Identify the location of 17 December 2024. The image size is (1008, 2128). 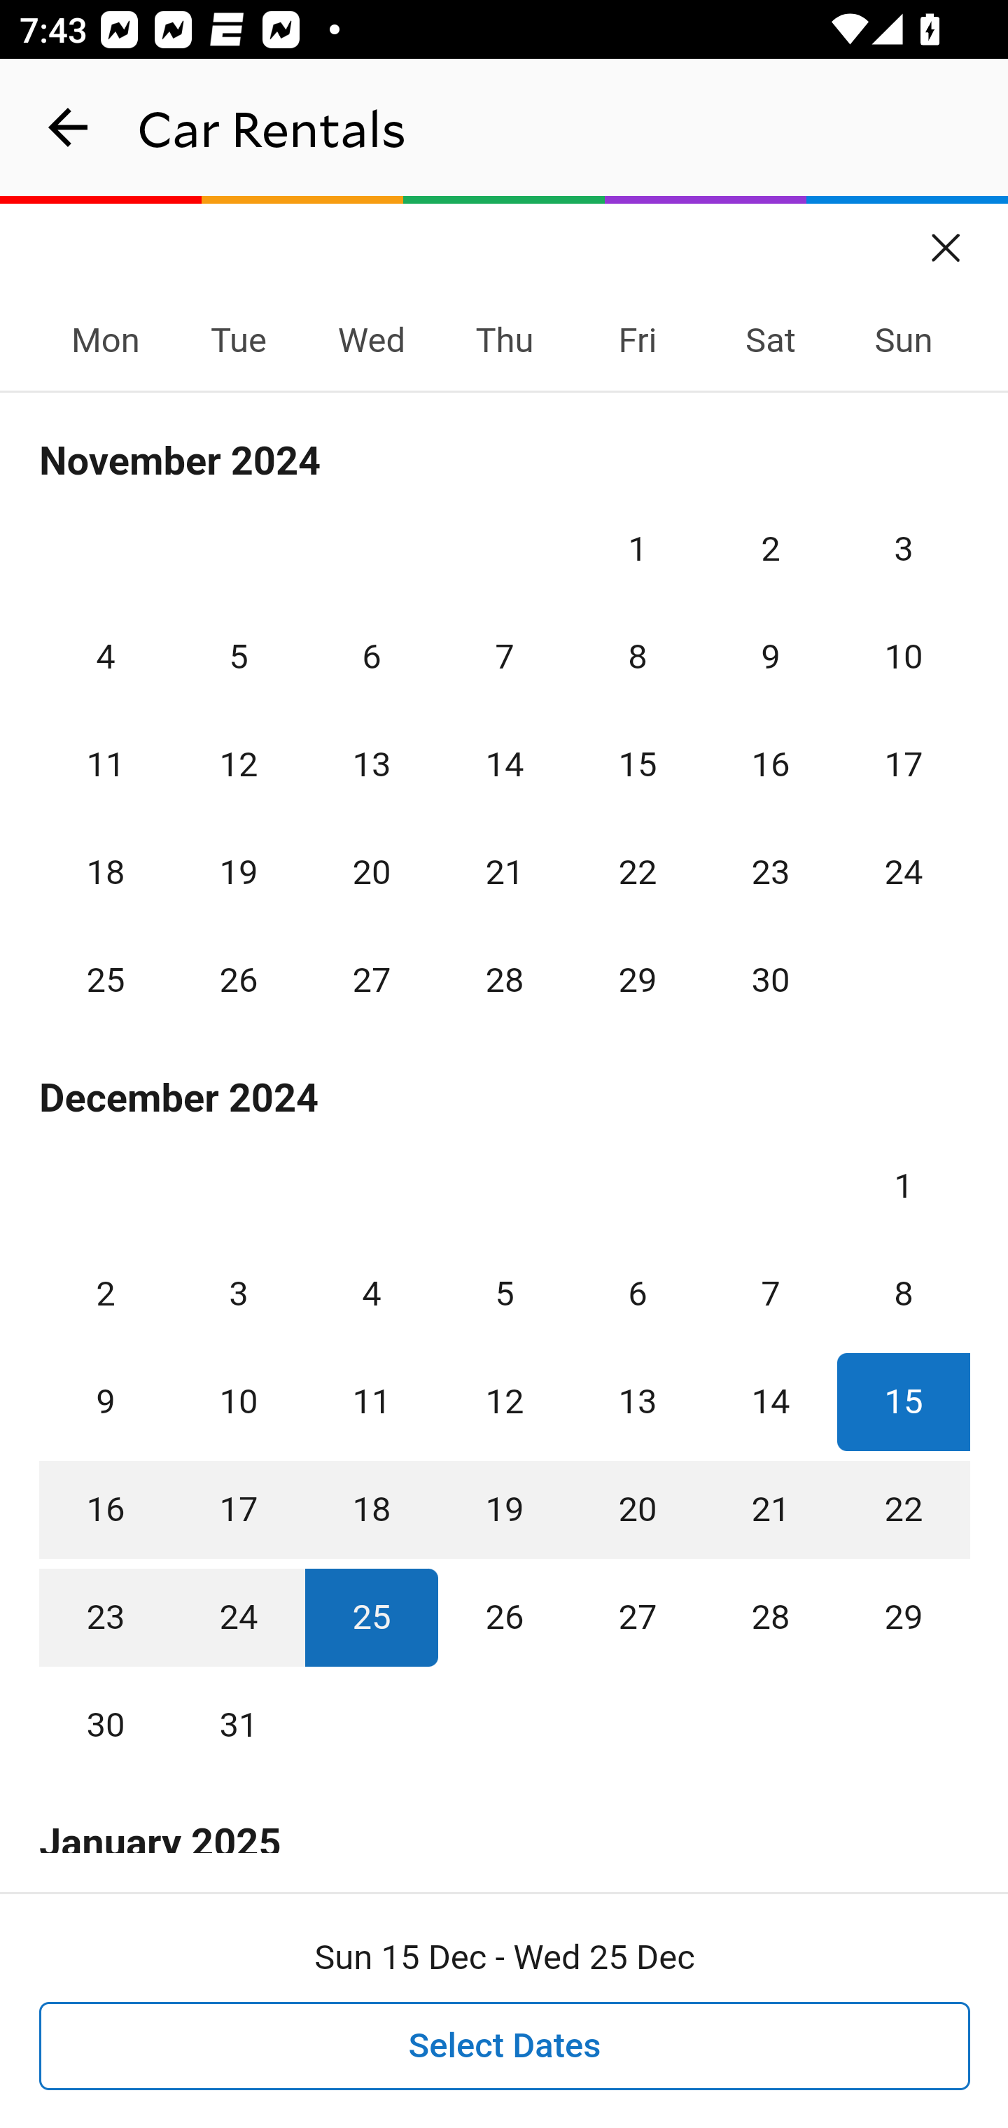
(238, 1509).